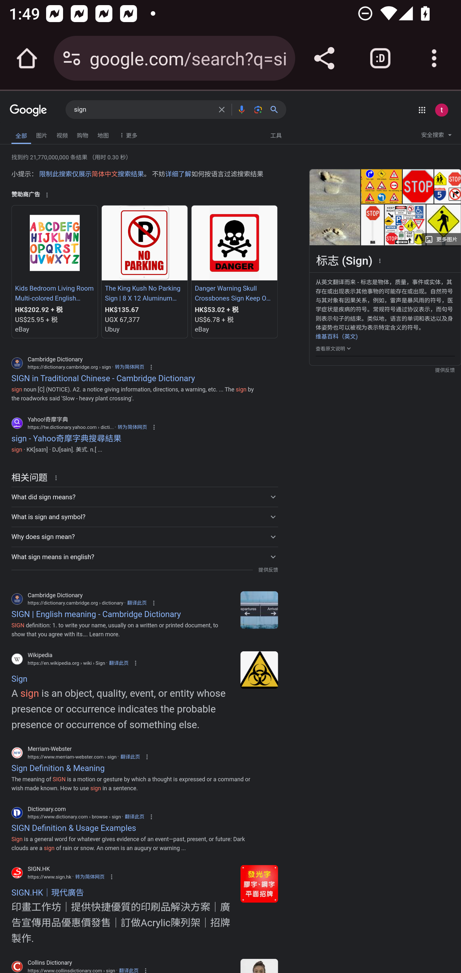 The height and width of the screenshot is (973, 461). Describe the element at coordinates (259, 883) in the screenshot. I see `www.sign` at that location.